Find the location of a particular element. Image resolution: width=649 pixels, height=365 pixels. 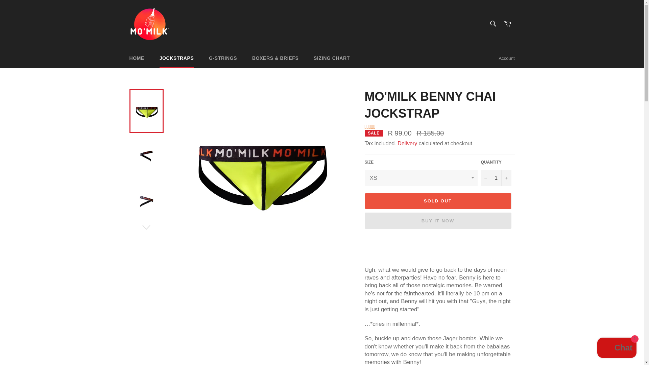

Shopify online store chat is located at coordinates (617, 348).